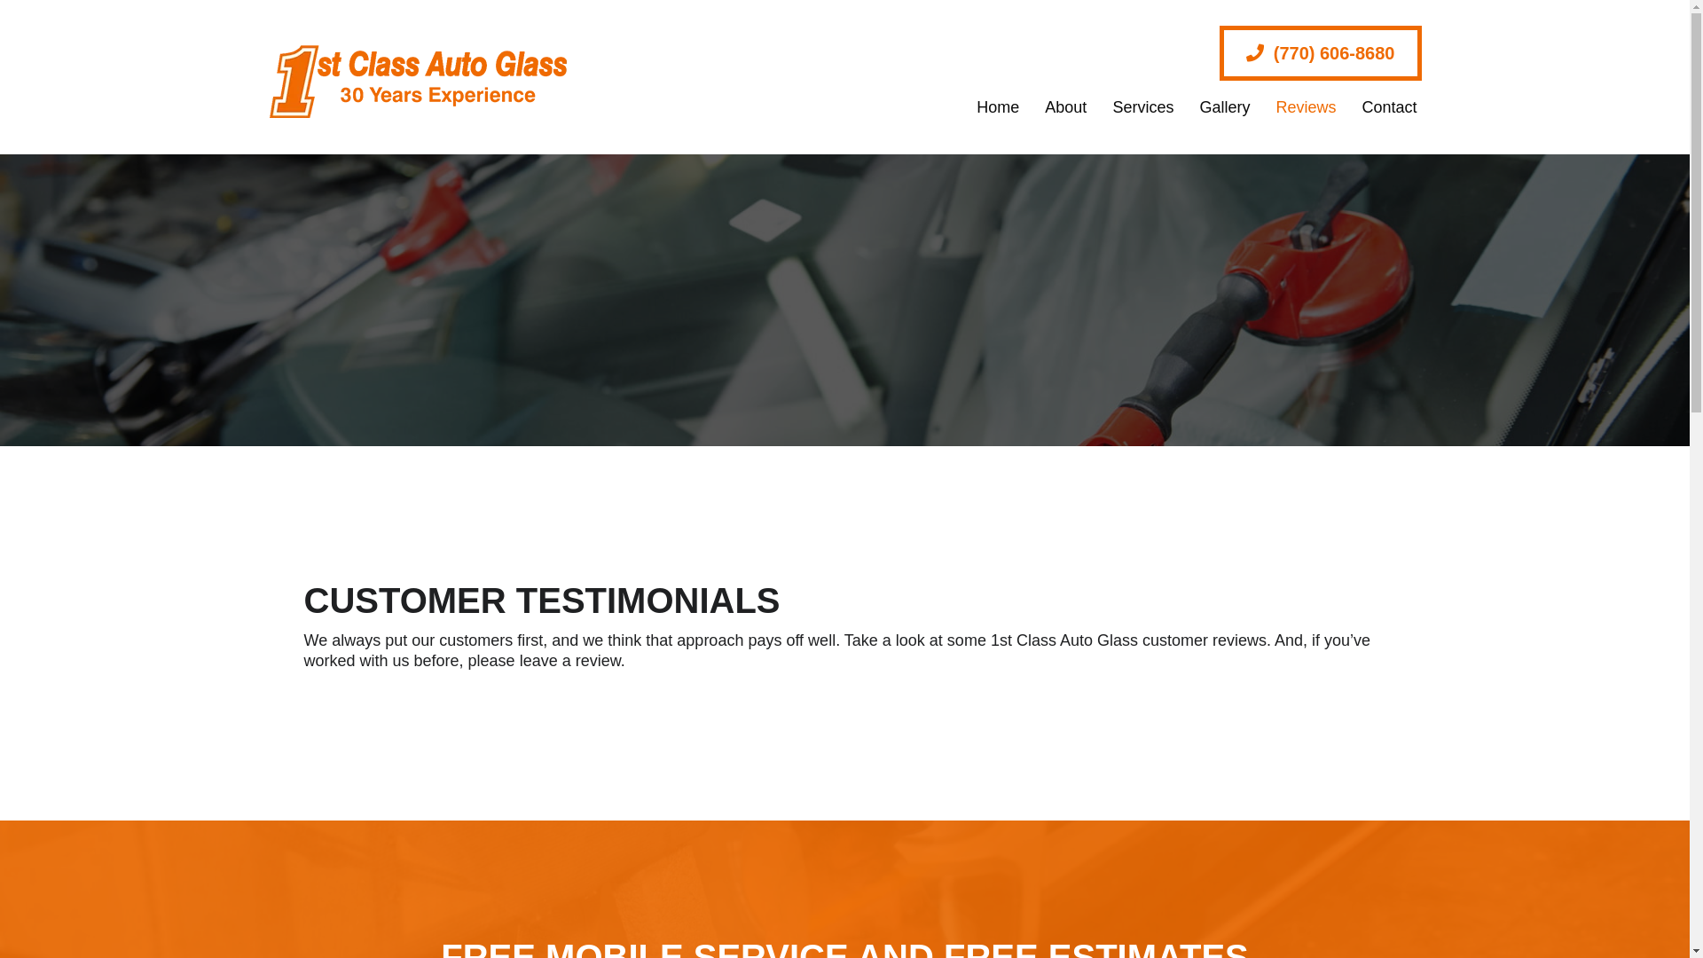 This screenshot has width=1703, height=958. Describe the element at coordinates (0, 0) in the screenshot. I see `Skip to content` at that location.